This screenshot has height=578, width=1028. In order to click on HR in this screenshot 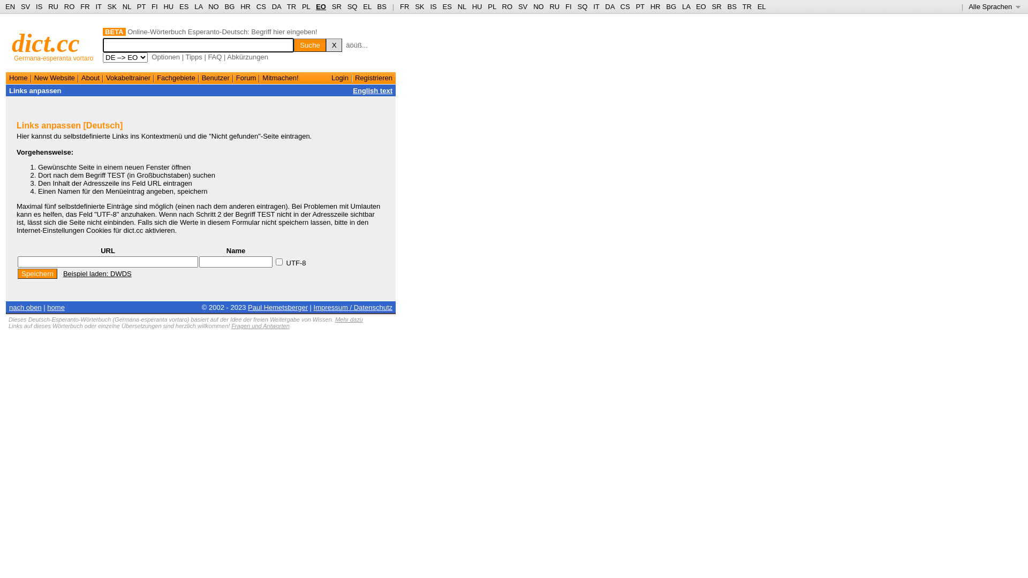, I will do `click(245, 6)`.